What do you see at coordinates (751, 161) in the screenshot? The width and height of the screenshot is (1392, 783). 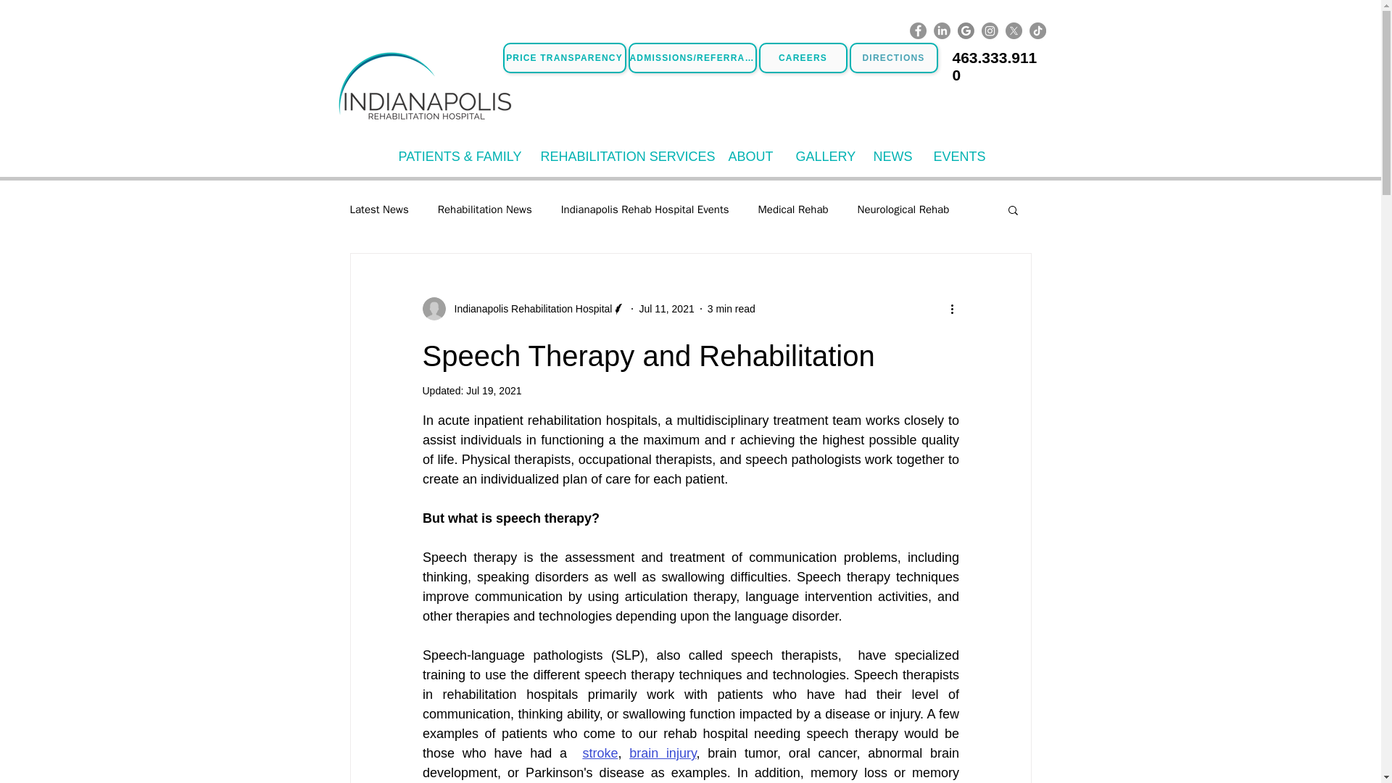 I see `ABOUT` at bounding box center [751, 161].